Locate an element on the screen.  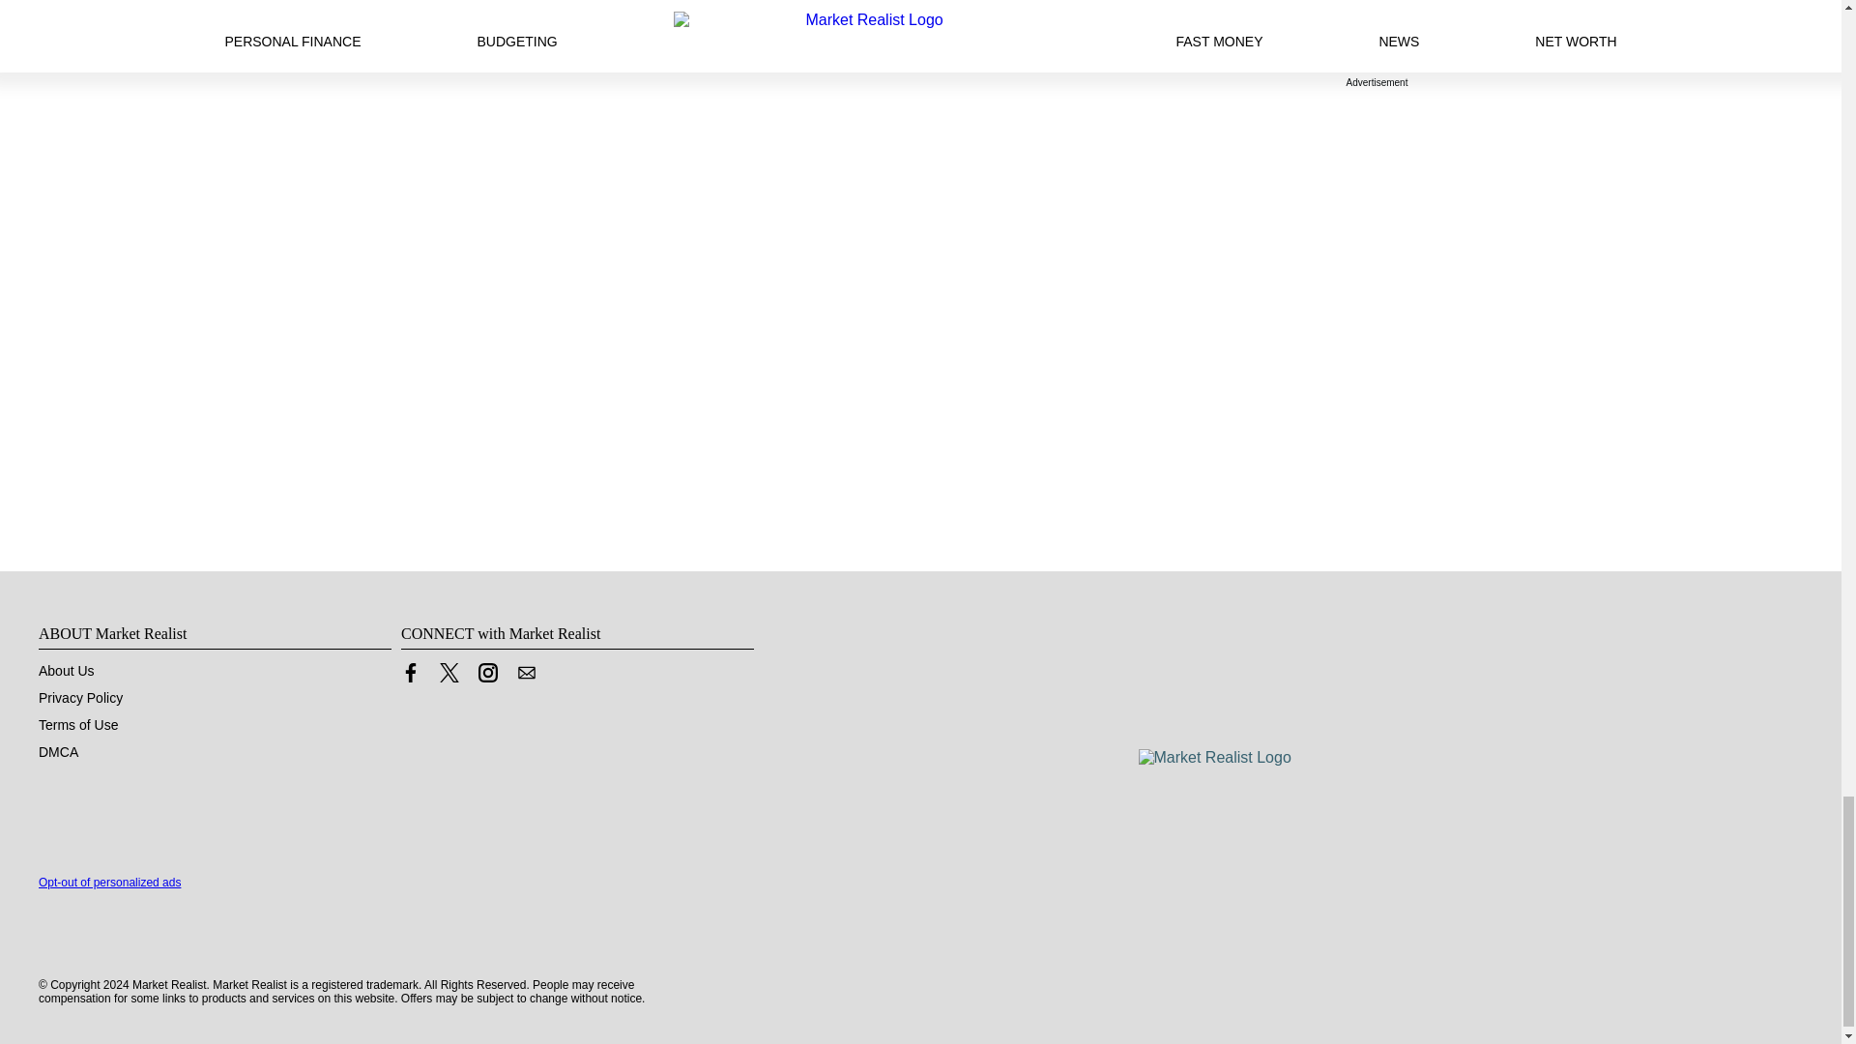
Link to X is located at coordinates (449, 673).